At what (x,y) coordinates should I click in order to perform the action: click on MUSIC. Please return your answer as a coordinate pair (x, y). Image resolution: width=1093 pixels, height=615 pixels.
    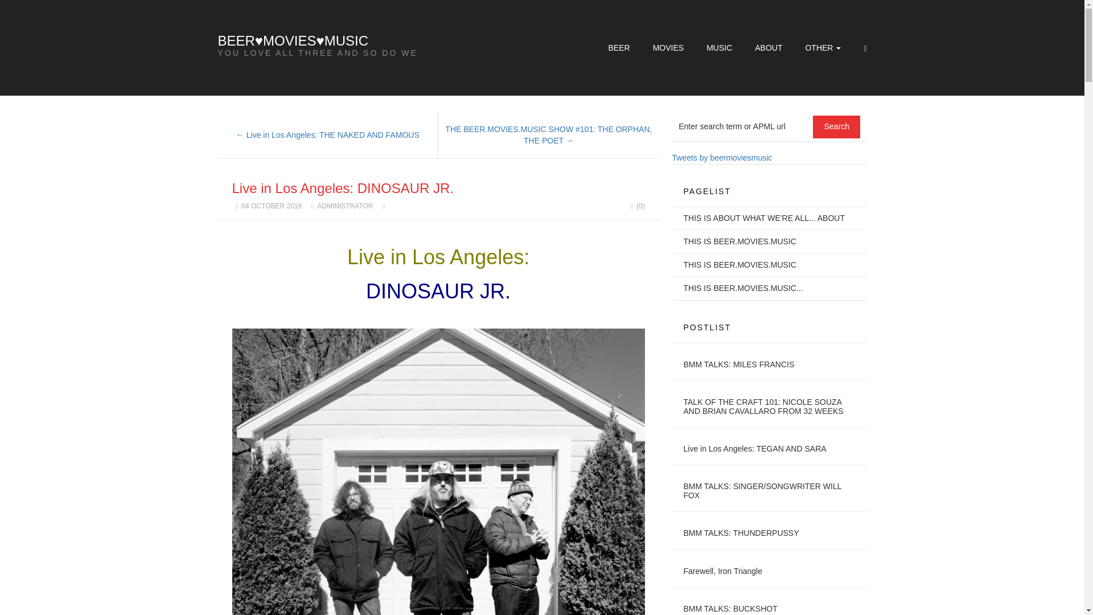
    Looking at the image, I should click on (719, 47).